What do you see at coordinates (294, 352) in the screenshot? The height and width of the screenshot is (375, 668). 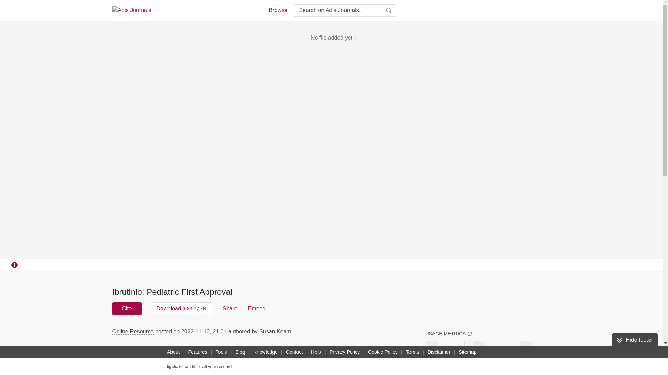 I see `Contact` at bounding box center [294, 352].